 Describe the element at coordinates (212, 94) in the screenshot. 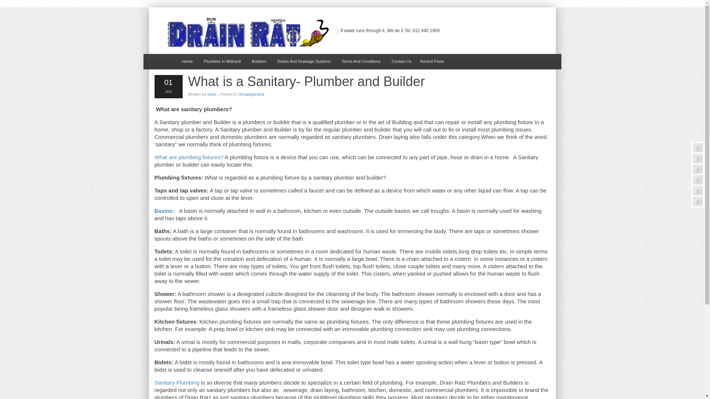

I see `none` at that location.